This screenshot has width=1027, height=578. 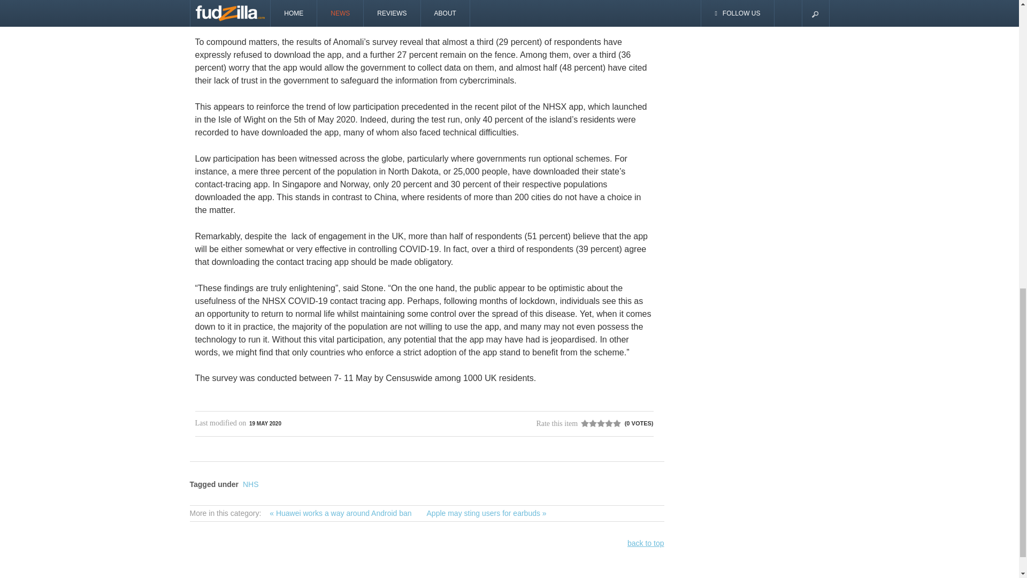 What do you see at coordinates (601, 423) in the screenshot?
I see `5 stars out of 5` at bounding box center [601, 423].